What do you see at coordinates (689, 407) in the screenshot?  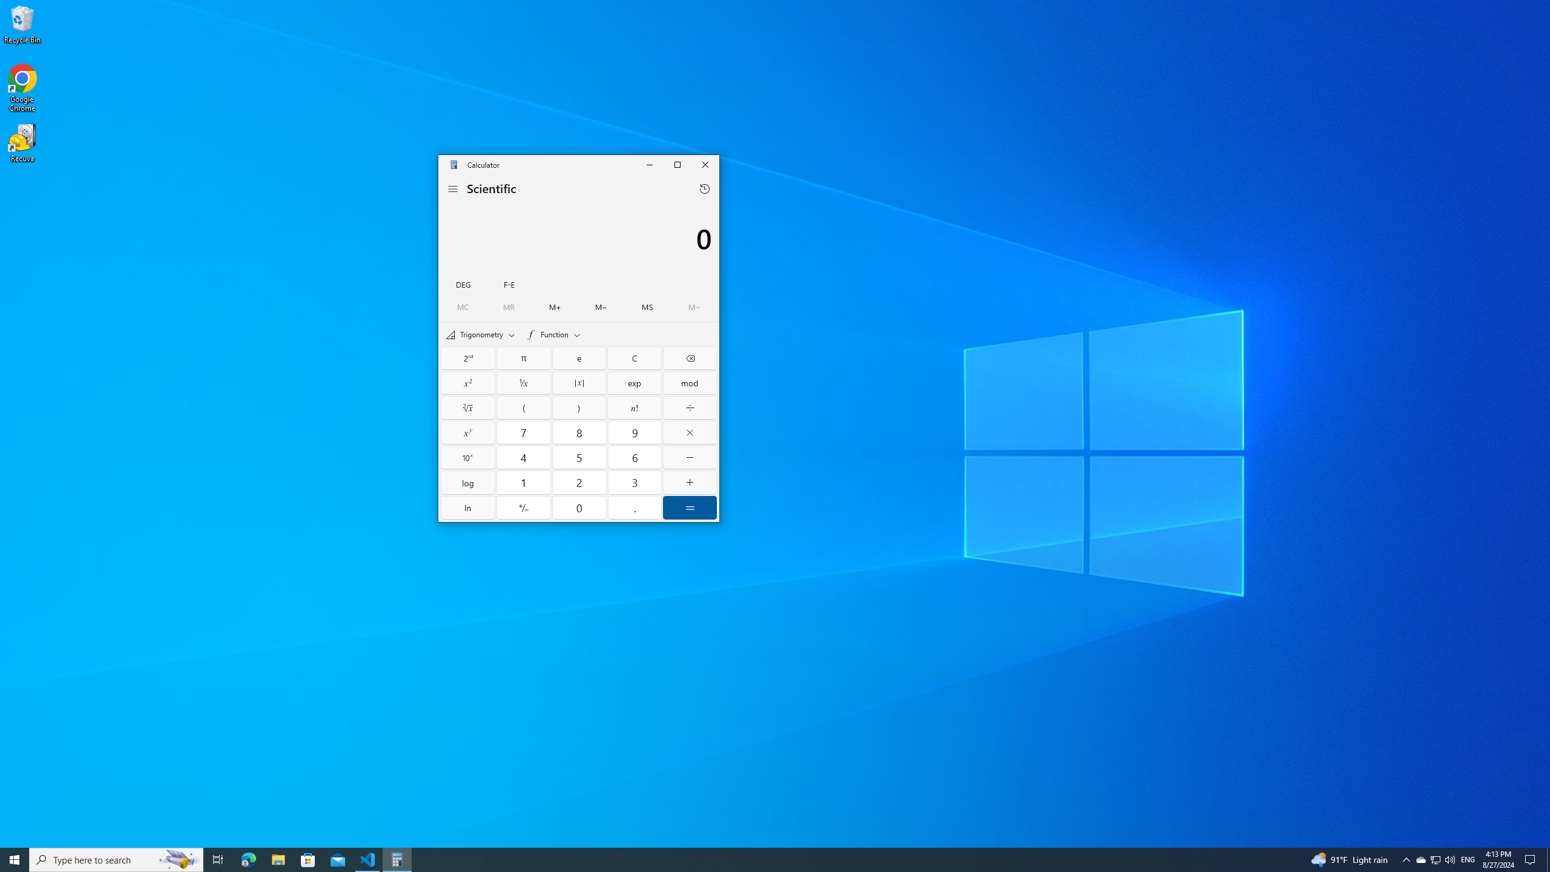 I see `Divide by` at bounding box center [689, 407].